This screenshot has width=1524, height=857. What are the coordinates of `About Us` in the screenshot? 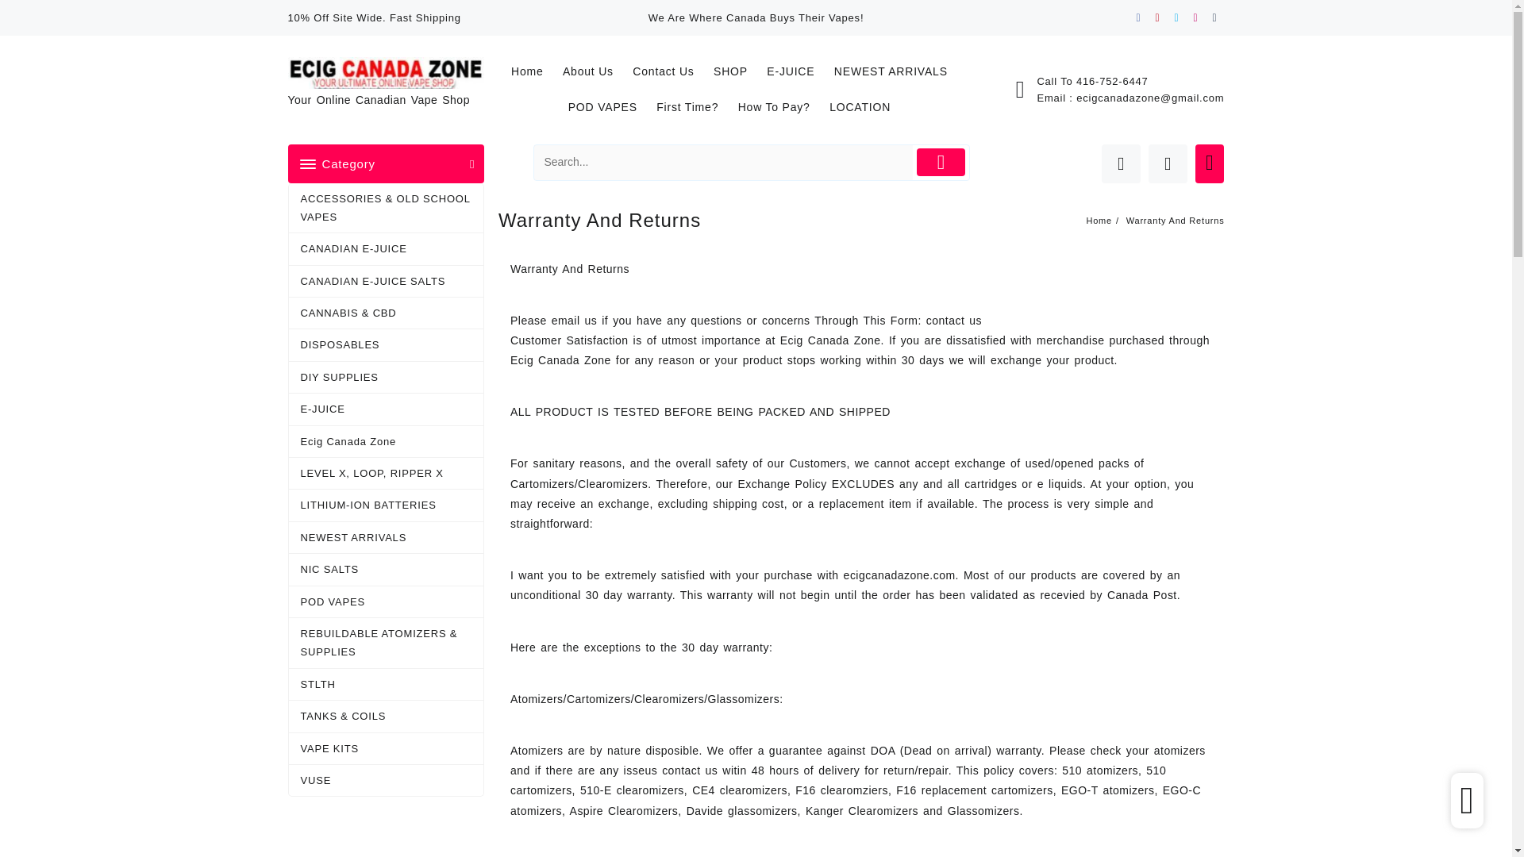 It's located at (595, 71).